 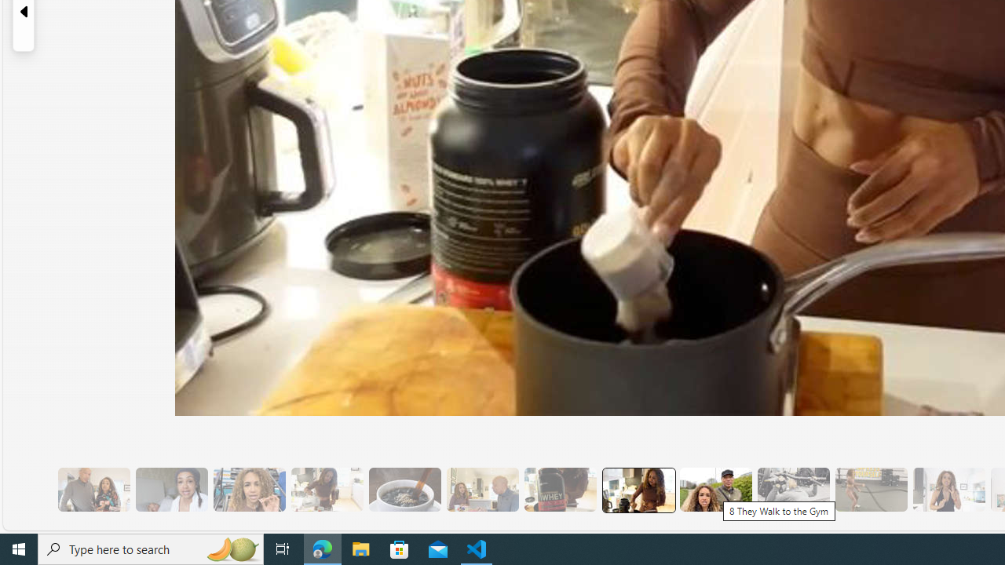 I want to click on 7 They Don't Skip Meals, so click(x=638, y=490).